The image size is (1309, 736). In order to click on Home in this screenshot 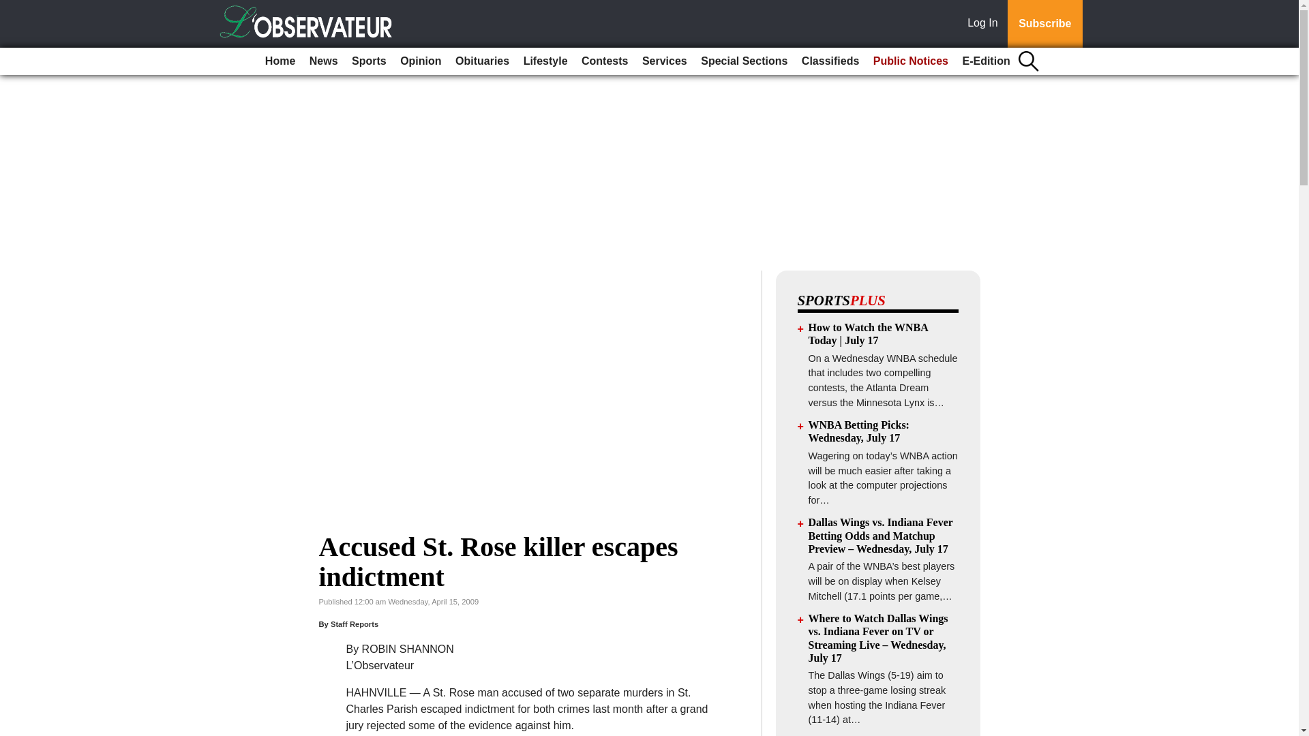, I will do `click(280, 61)`.